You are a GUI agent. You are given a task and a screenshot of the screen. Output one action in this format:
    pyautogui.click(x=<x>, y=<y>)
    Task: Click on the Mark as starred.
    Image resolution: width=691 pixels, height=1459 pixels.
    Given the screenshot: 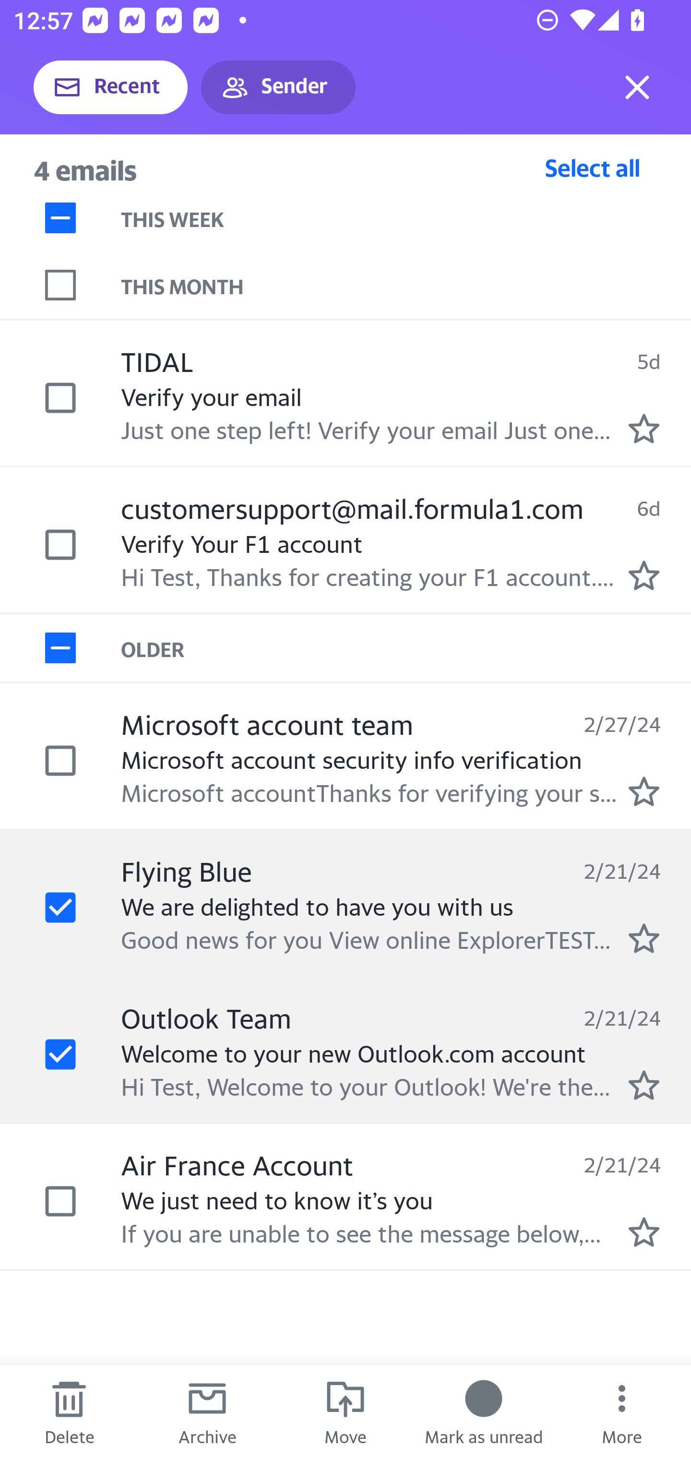 What is the action you would take?
    pyautogui.click(x=644, y=1232)
    